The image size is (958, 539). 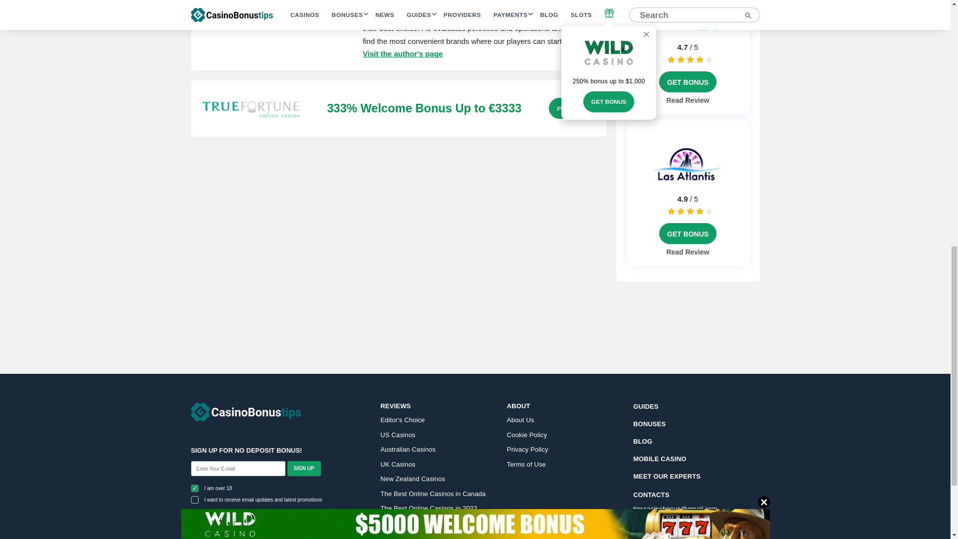 I want to click on on, so click(x=195, y=499).